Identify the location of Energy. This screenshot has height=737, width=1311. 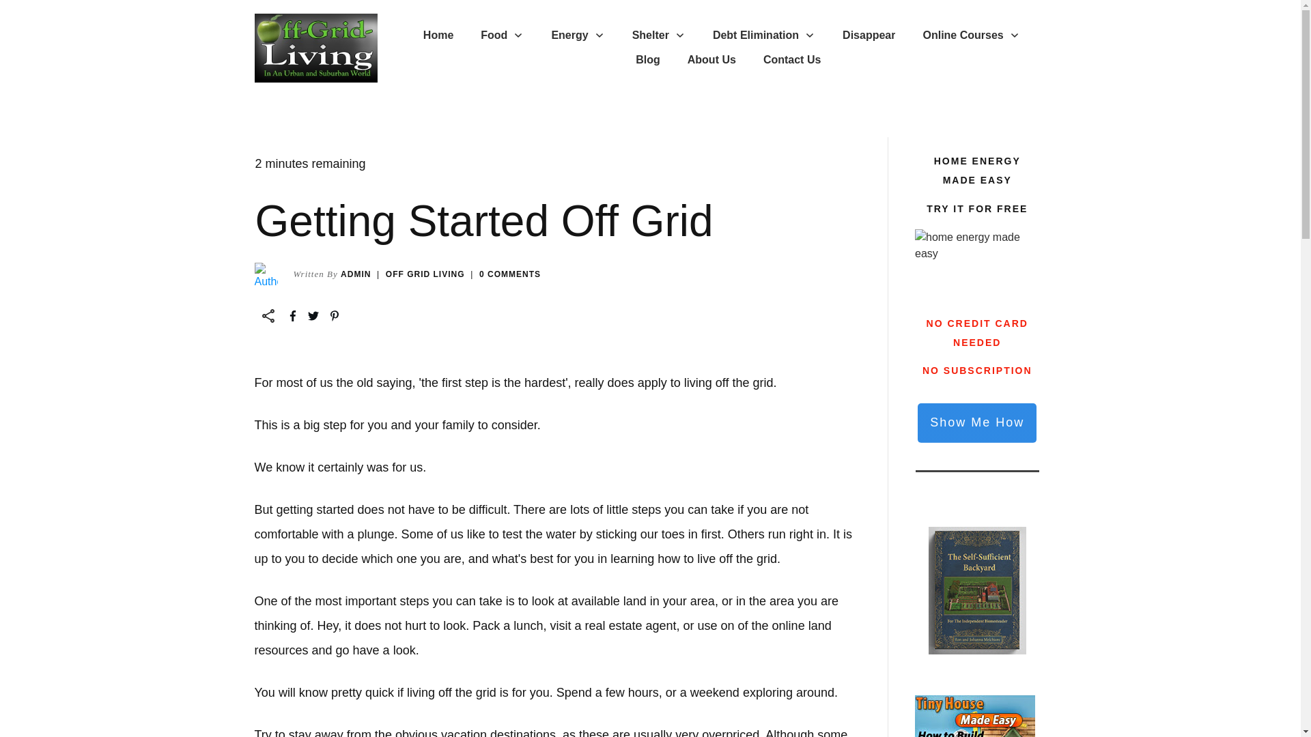
(578, 35).